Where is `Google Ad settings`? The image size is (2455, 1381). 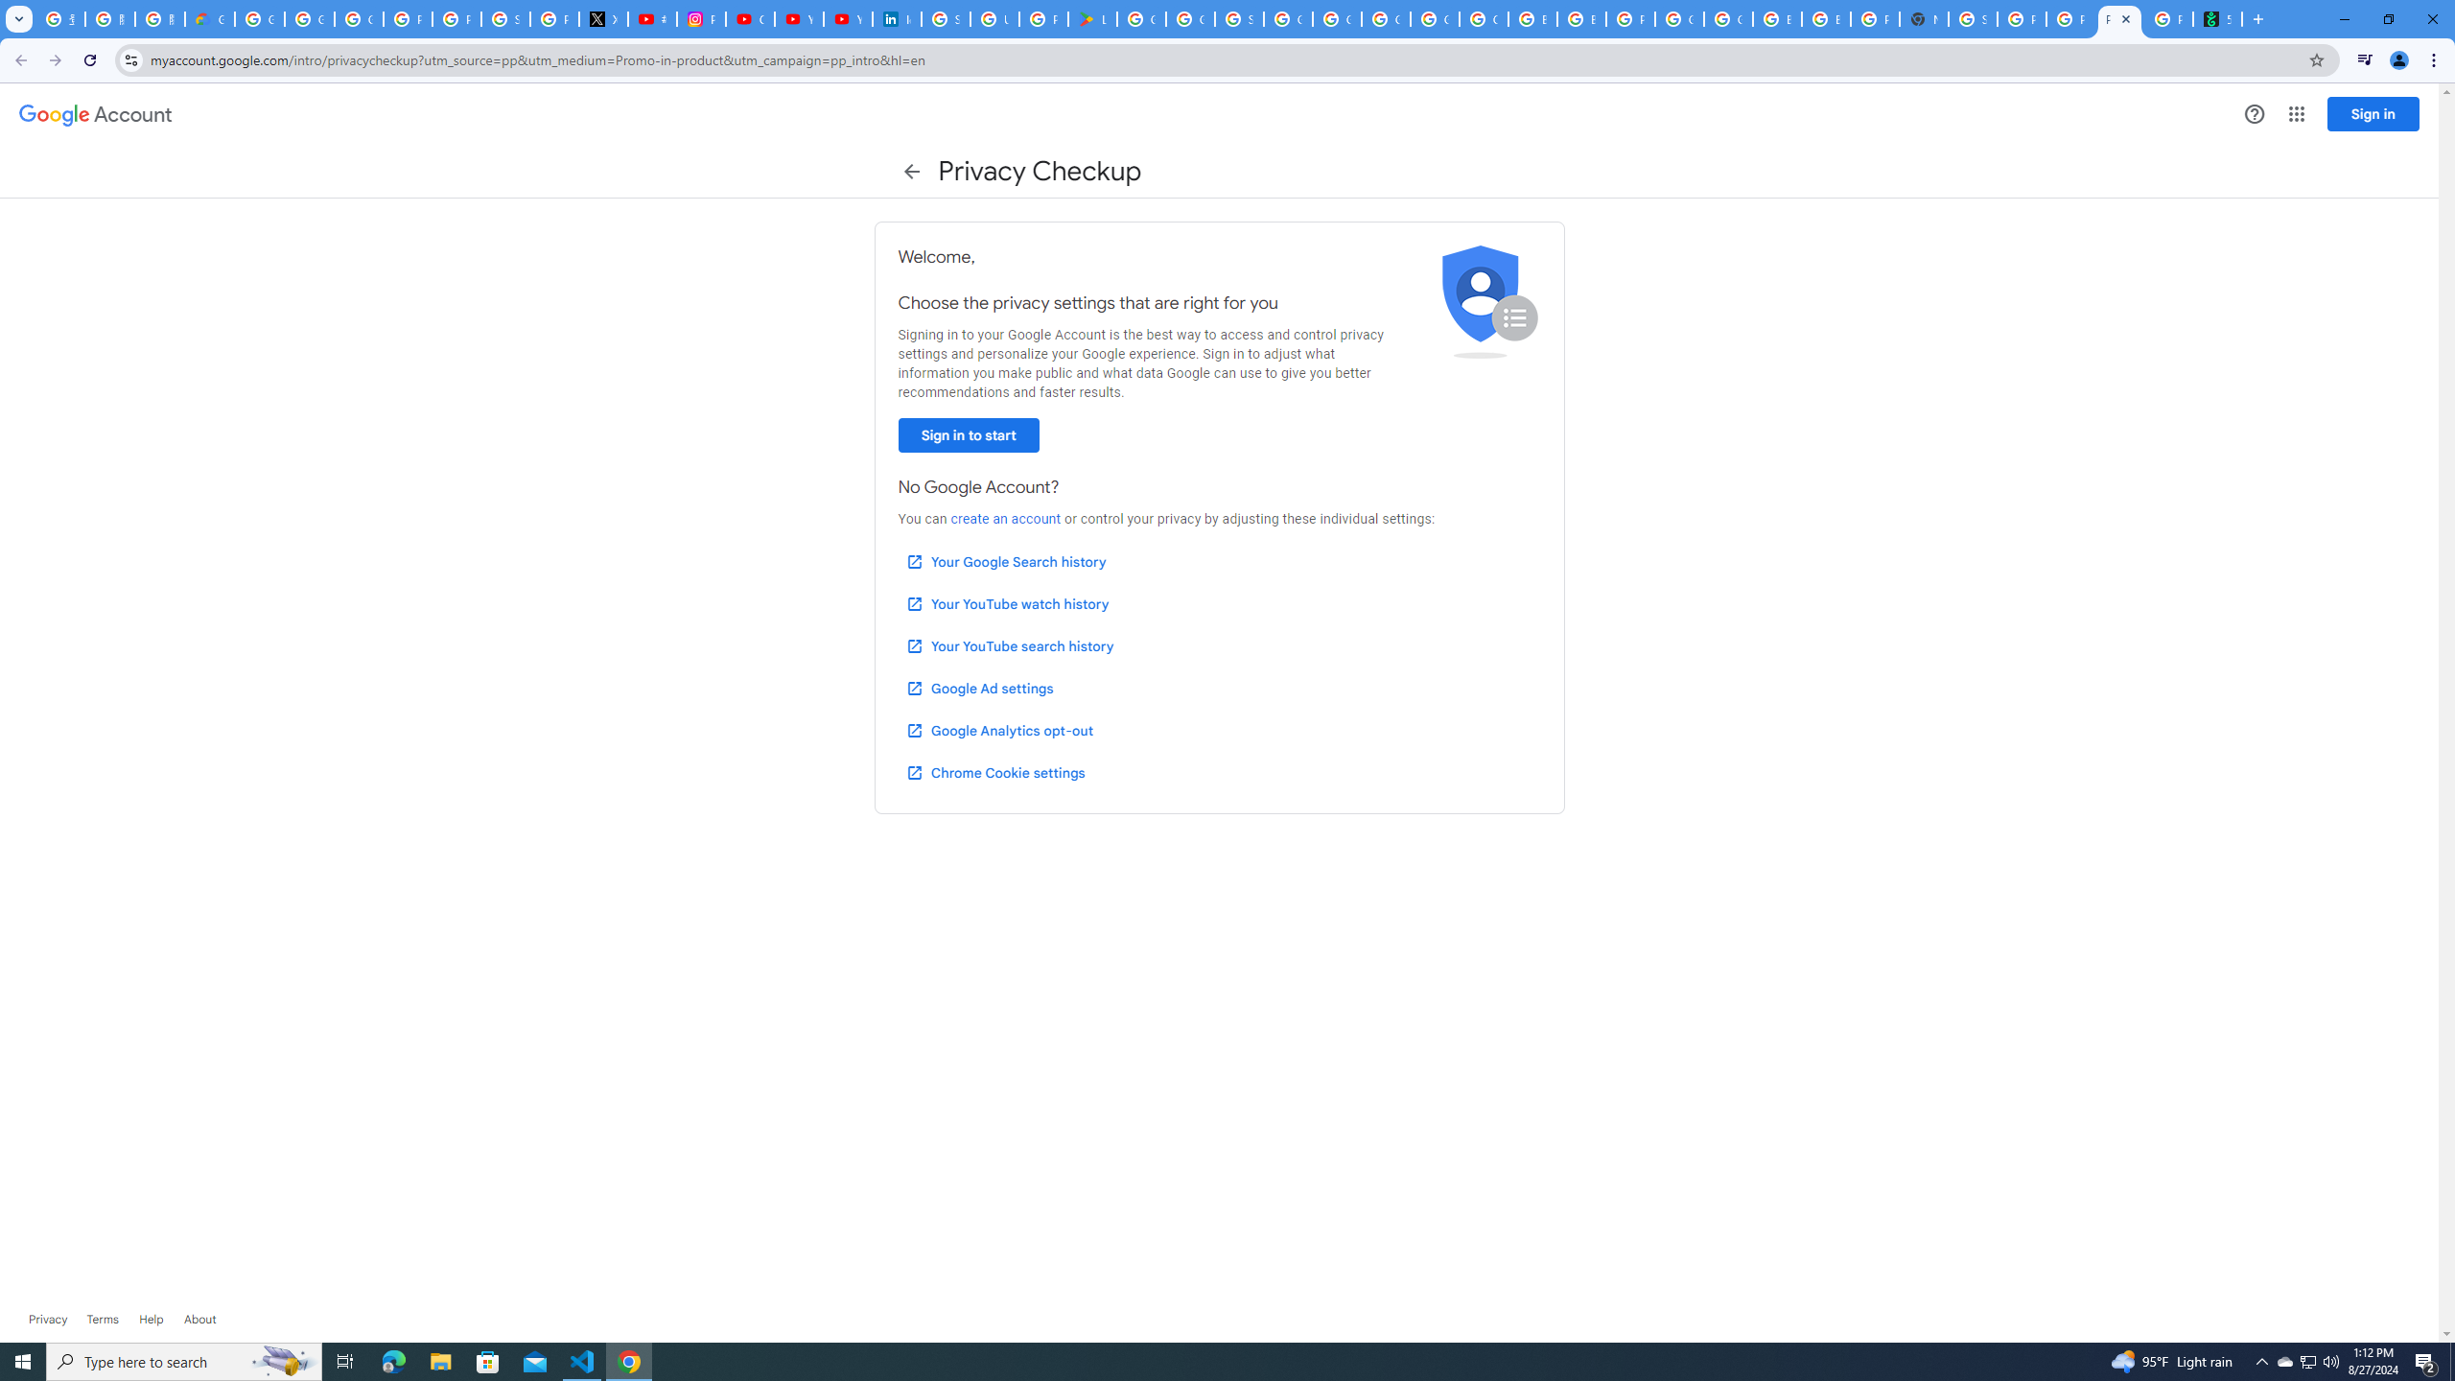 Google Ad settings is located at coordinates (978, 688).